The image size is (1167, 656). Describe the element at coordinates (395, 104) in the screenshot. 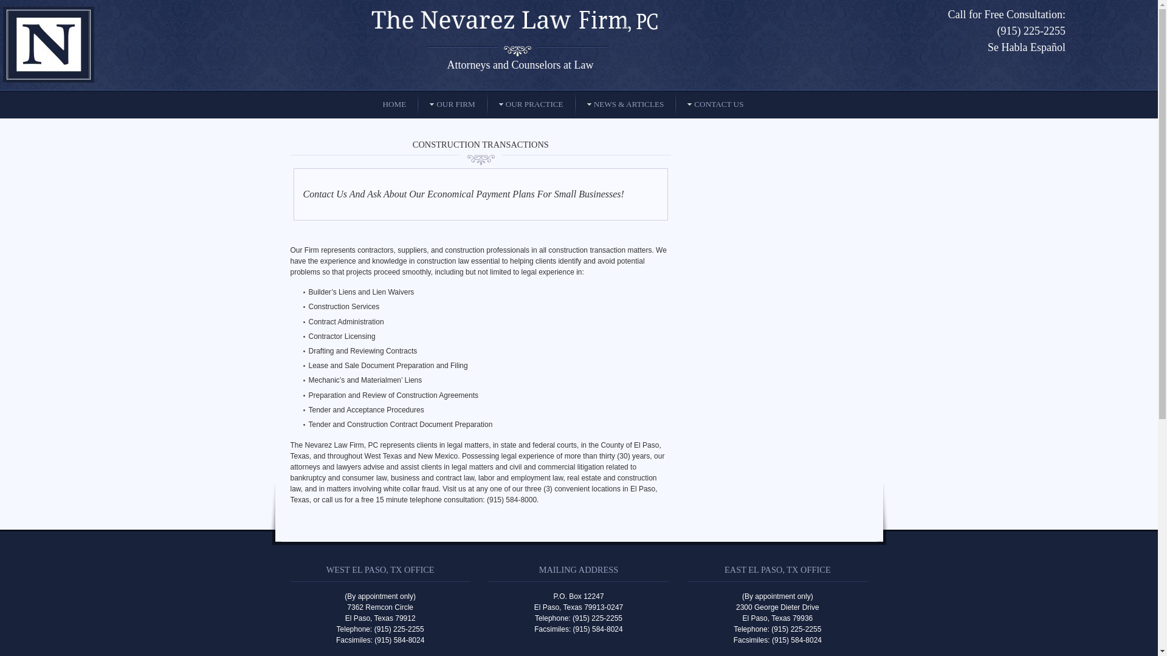

I see `HOME` at that location.